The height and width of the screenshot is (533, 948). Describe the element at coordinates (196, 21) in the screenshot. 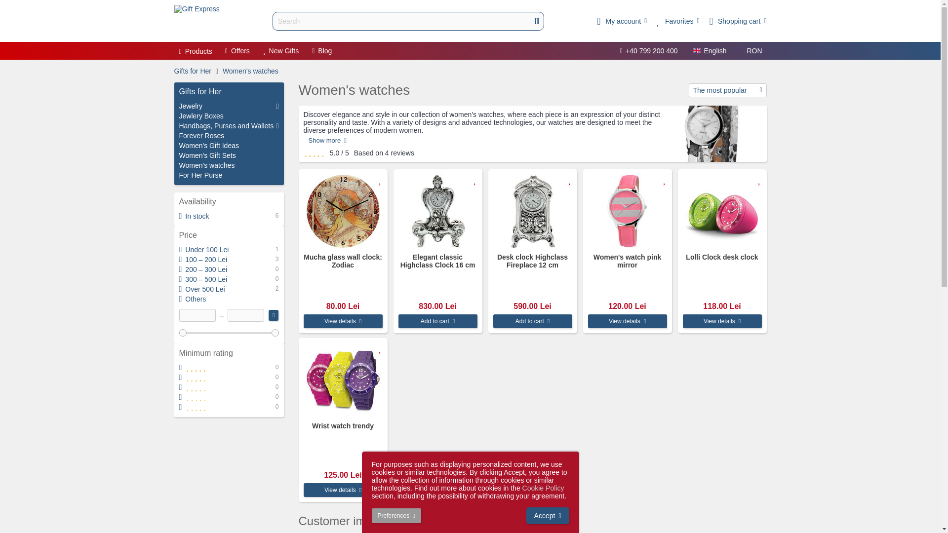

I see `Gift Express` at that location.